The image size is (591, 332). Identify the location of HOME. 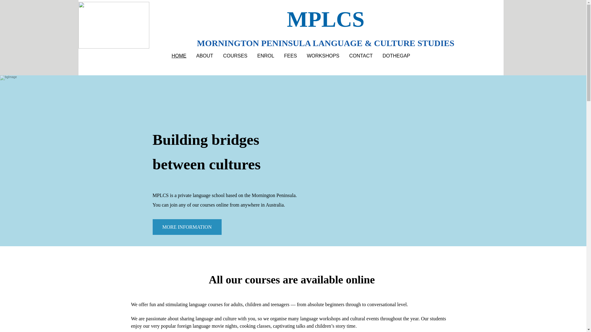
(179, 56).